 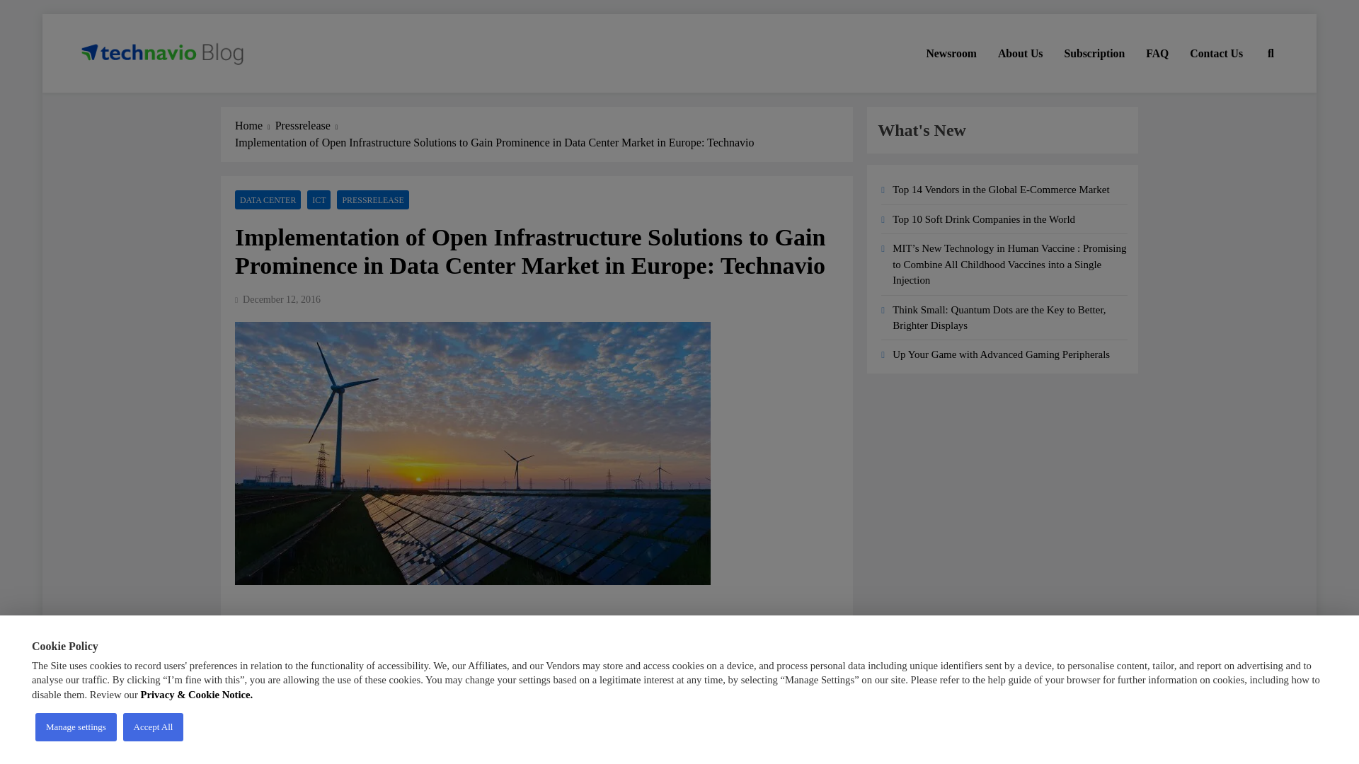 I want to click on PRESSRELEASE, so click(x=372, y=199).